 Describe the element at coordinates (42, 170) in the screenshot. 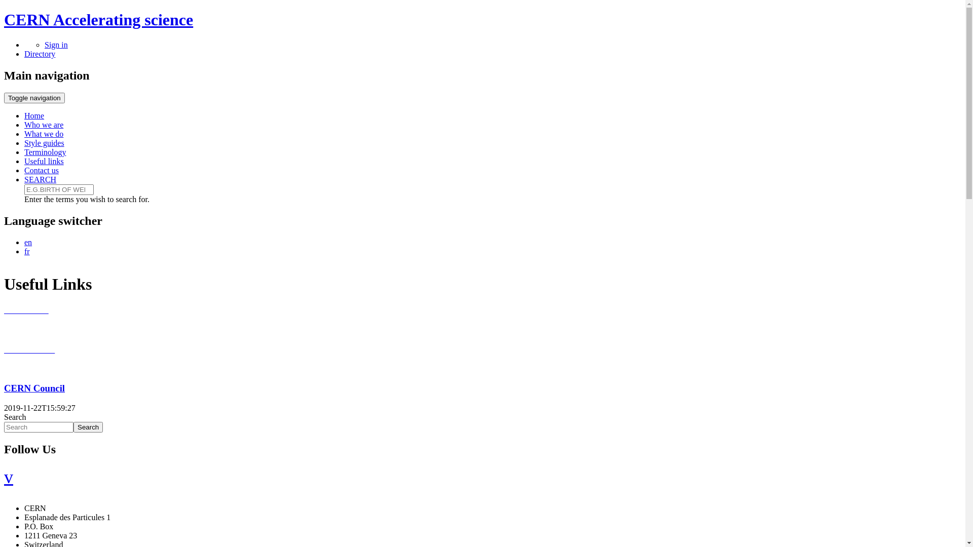

I see `Contact us` at that location.